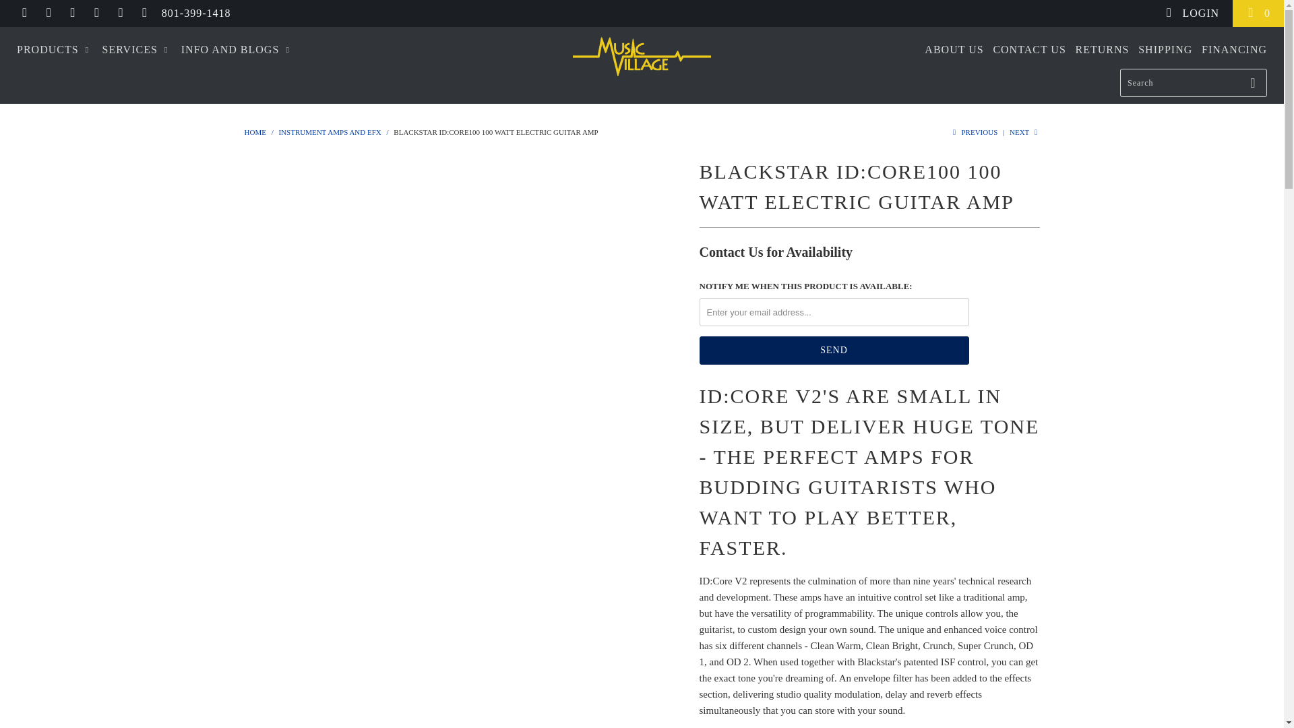 This screenshot has height=728, width=1294. What do you see at coordinates (255, 132) in the screenshot?
I see `Music Village USA` at bounding box center [255, 132].